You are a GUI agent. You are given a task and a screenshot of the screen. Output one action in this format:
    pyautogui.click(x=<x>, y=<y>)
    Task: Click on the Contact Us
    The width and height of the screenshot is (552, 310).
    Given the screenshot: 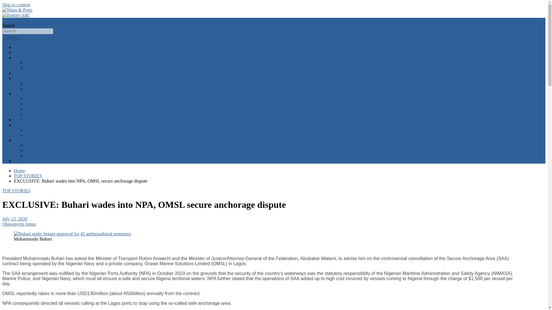 What is the action you would take?
    pyautogui.click(x=36, y=156)
    